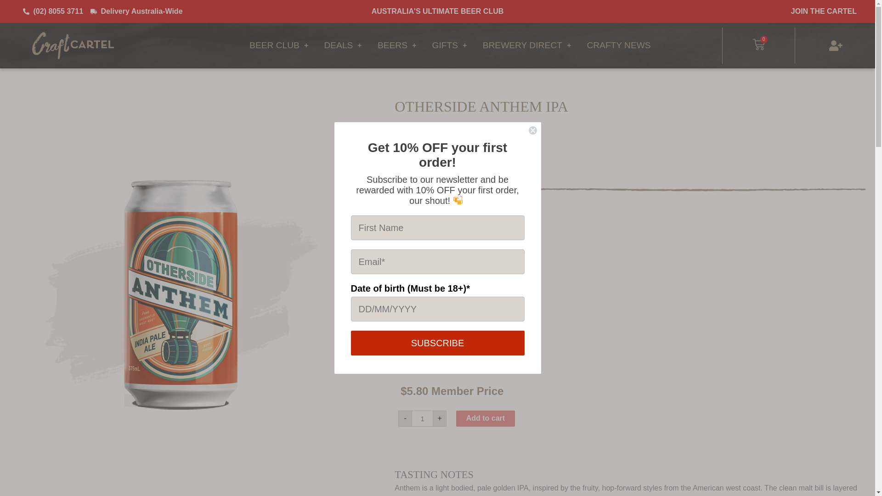  What do you see at coordinates (824, 11) in the screenshot?
I see `JOIN THE CARTEL` at bounding box center [824, 11].